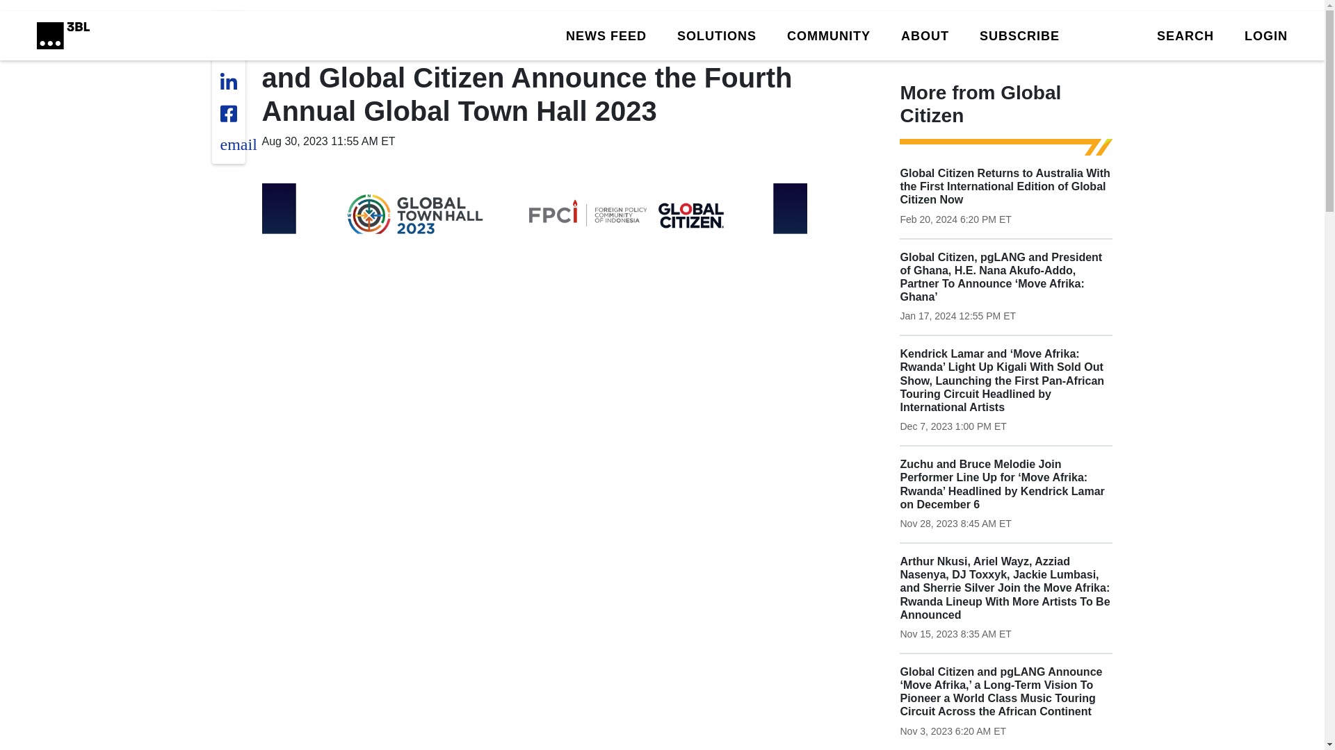 The image size is (1335, 750). I want to click on SUBSCRIBE, so click(1019, 35).